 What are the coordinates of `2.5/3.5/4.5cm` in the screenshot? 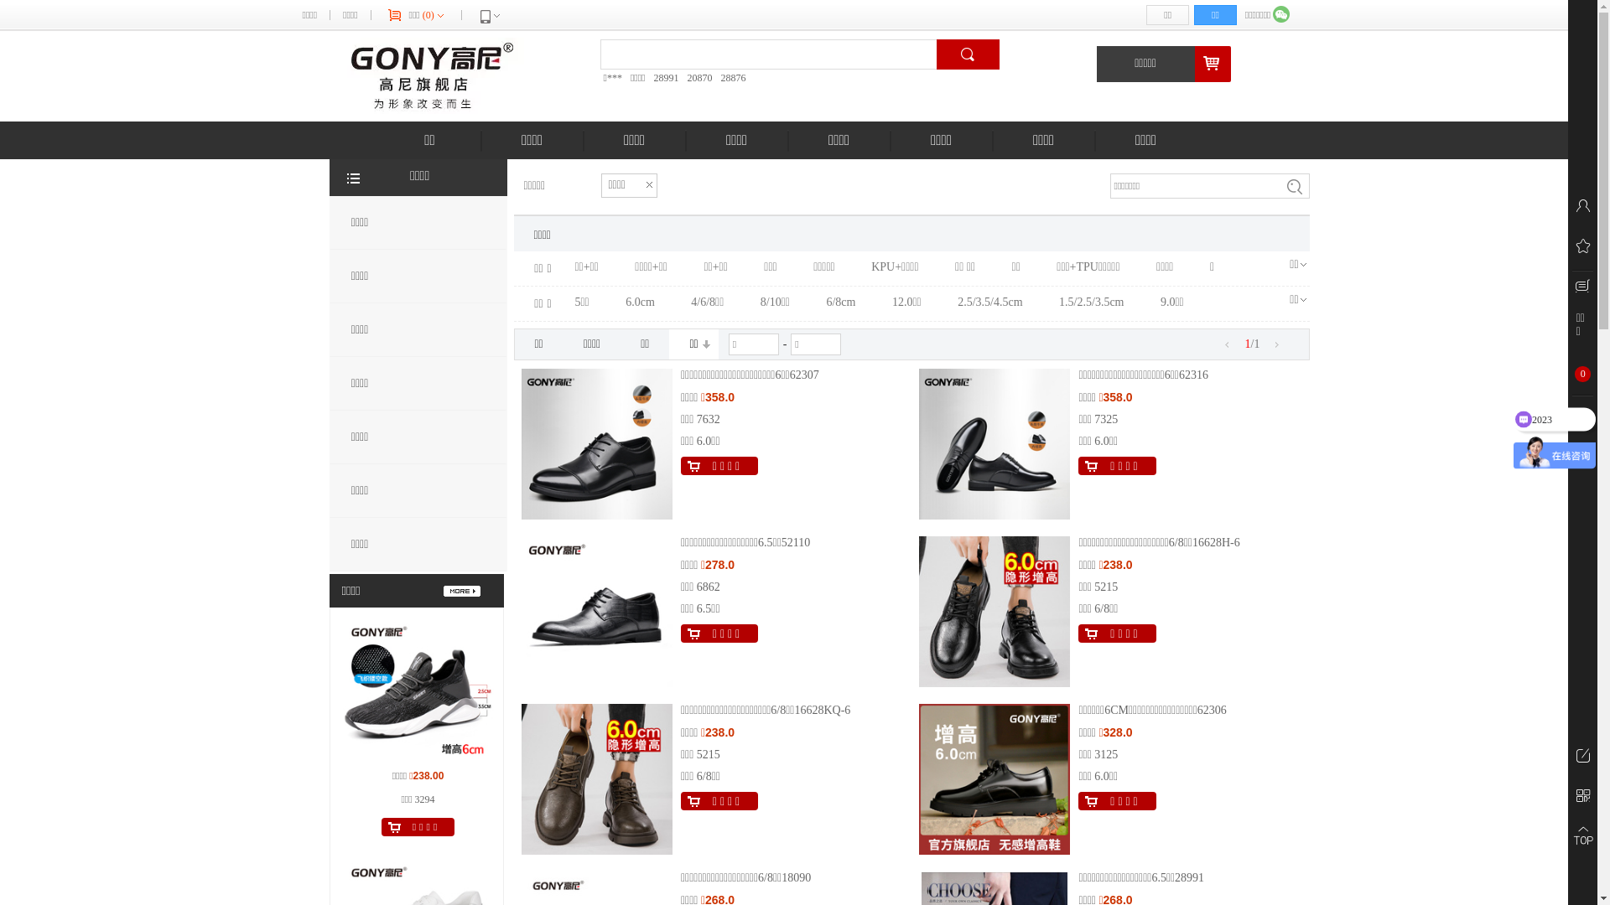 It's located at (989, 303).